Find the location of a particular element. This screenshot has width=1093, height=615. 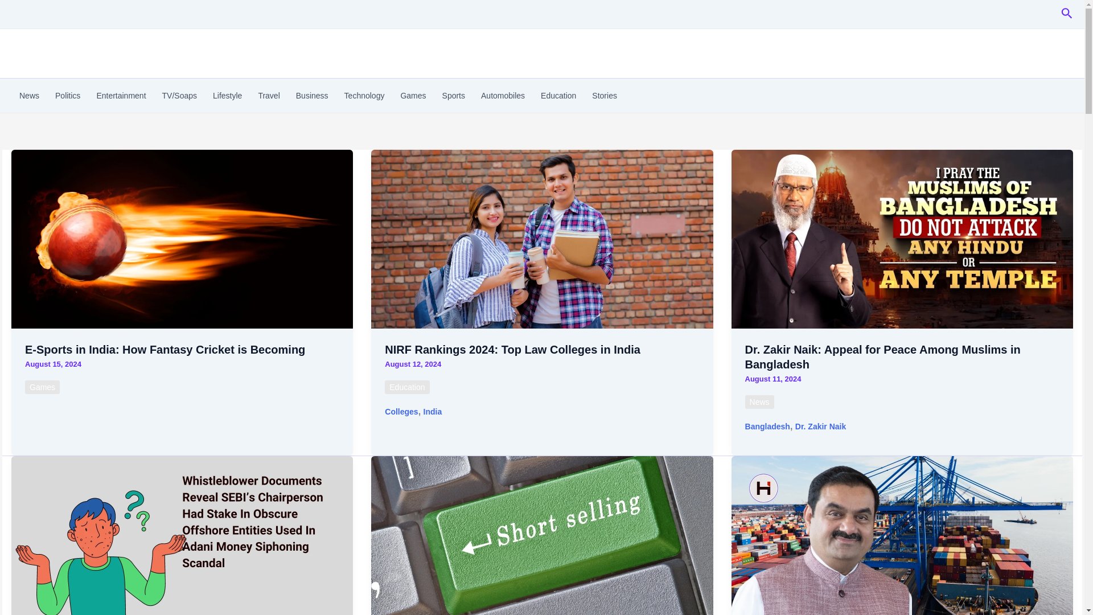

Technology is located at coordinates (364, 96).